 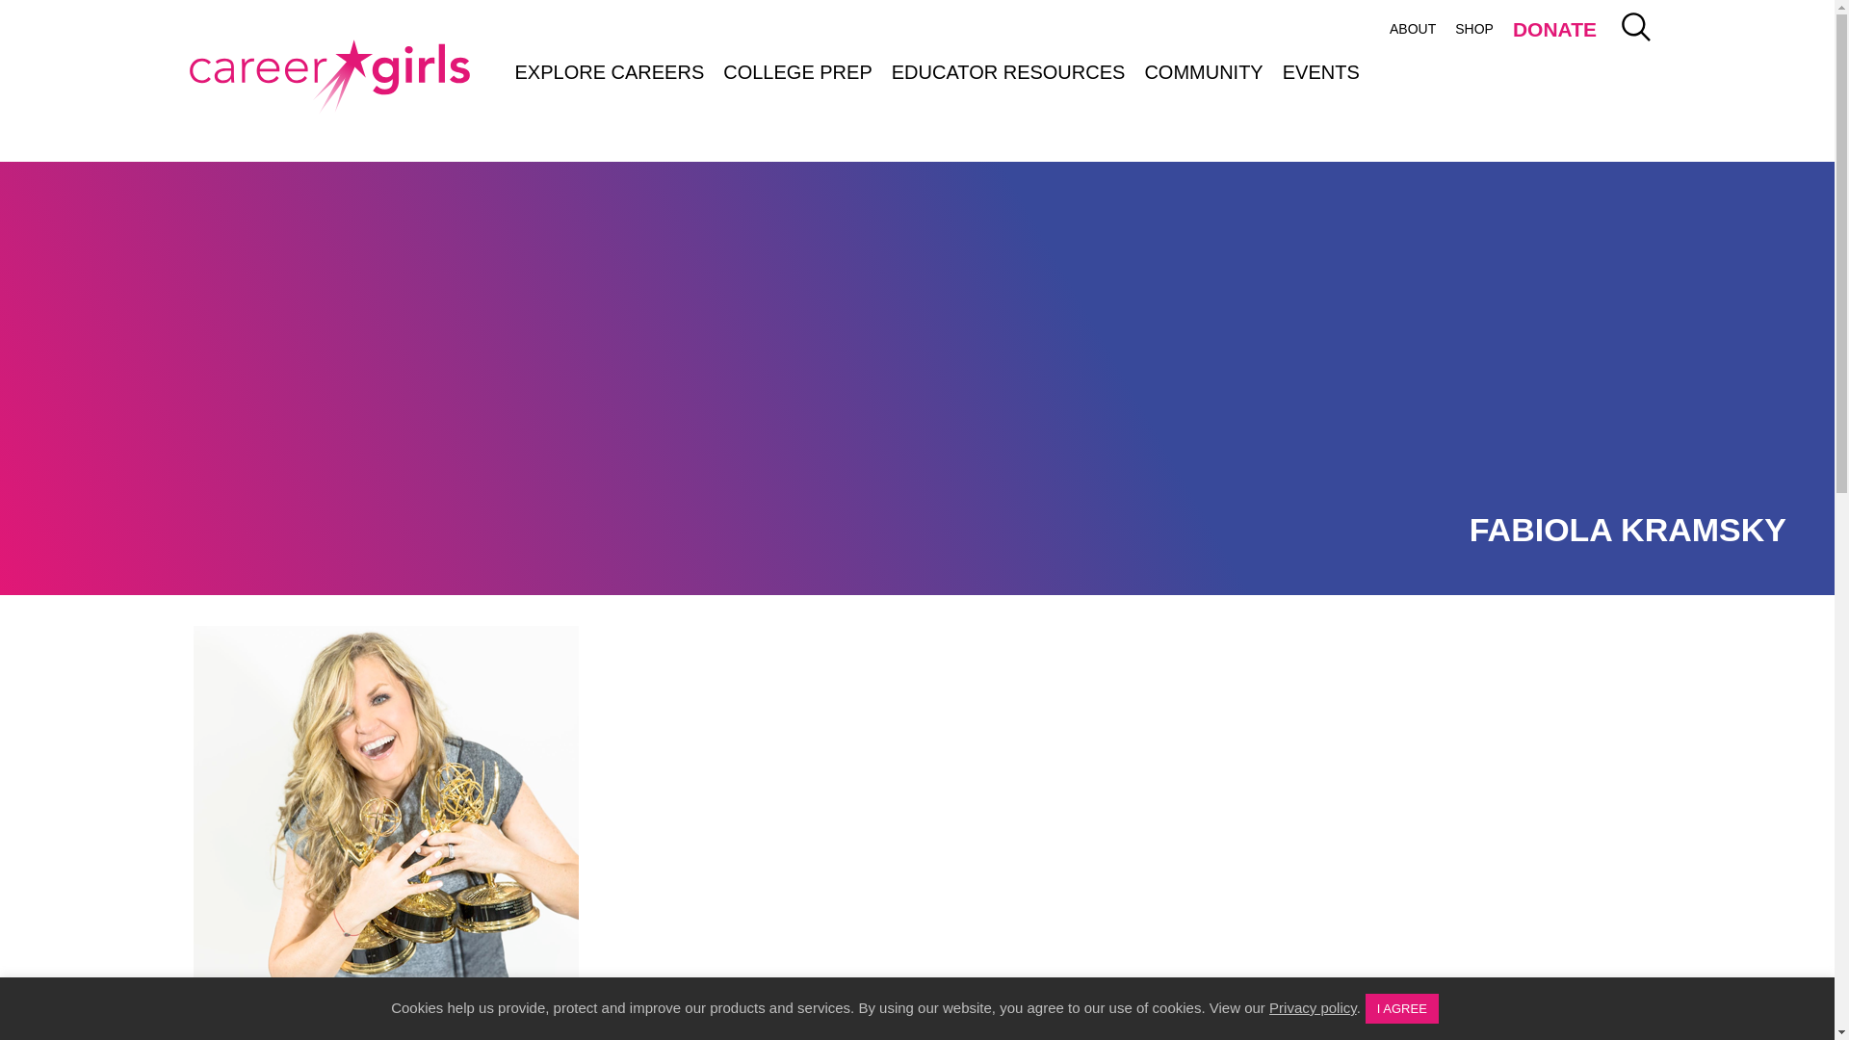 What do you see at coordinates (797, 71) in the screenshot?
I see `COLLEGE PREP` at bounding box center [797, 71].